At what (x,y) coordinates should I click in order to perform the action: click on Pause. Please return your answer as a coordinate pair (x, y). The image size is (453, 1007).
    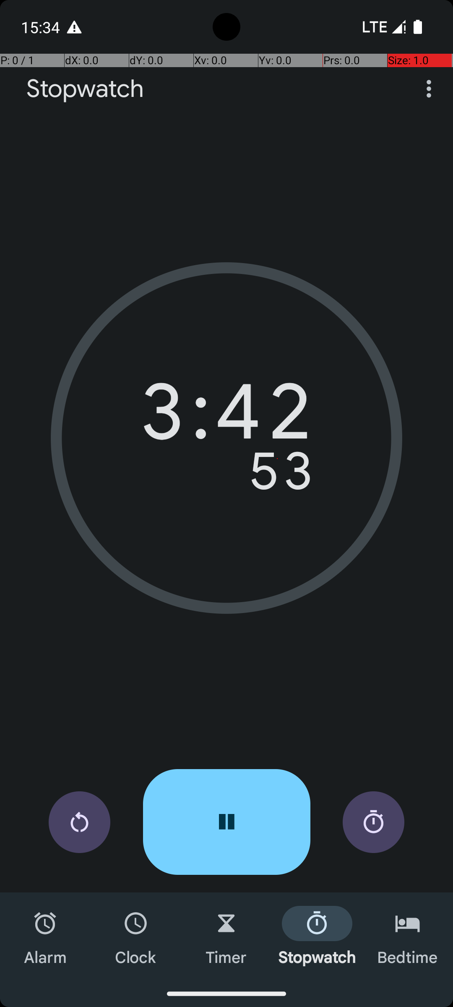
    Looking at the image, I should click on (226, 822).